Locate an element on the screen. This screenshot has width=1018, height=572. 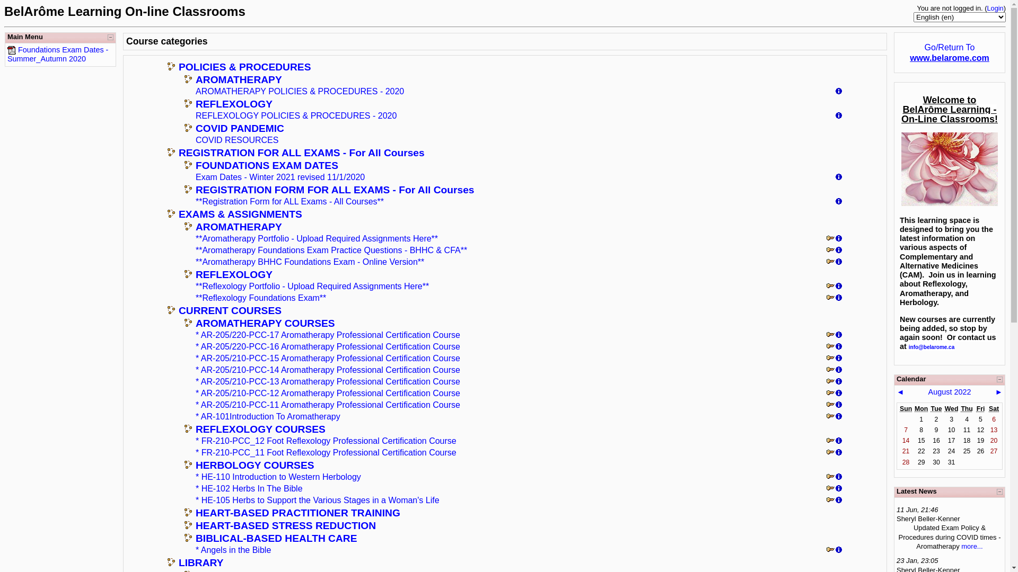
info@belarome.ca is located at coordinates (932, 346).